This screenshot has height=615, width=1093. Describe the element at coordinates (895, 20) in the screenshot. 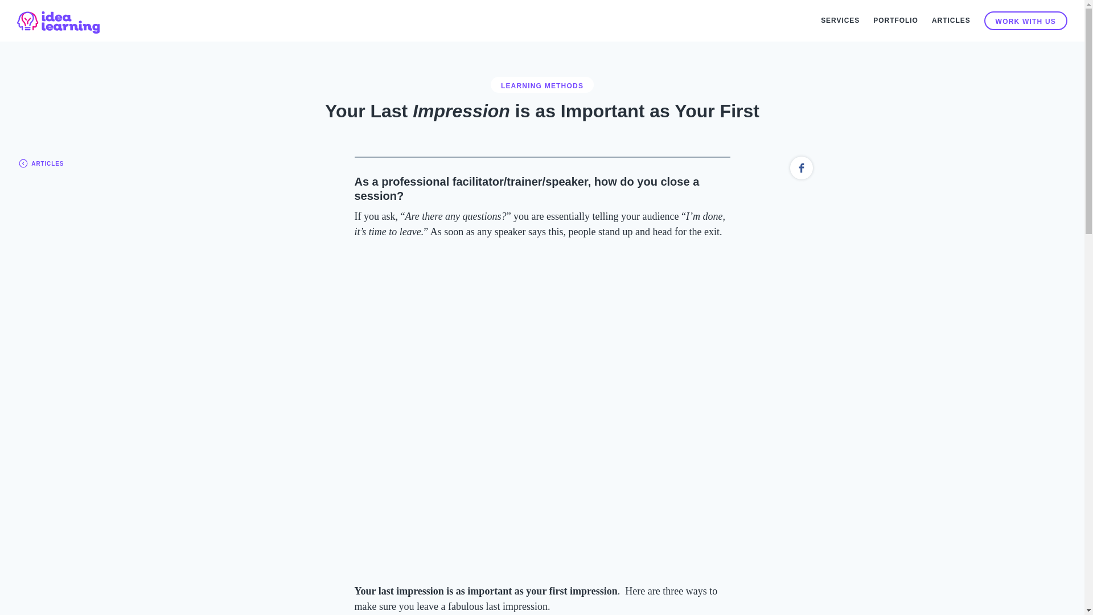

I see `PORTFOLIO` at that location.